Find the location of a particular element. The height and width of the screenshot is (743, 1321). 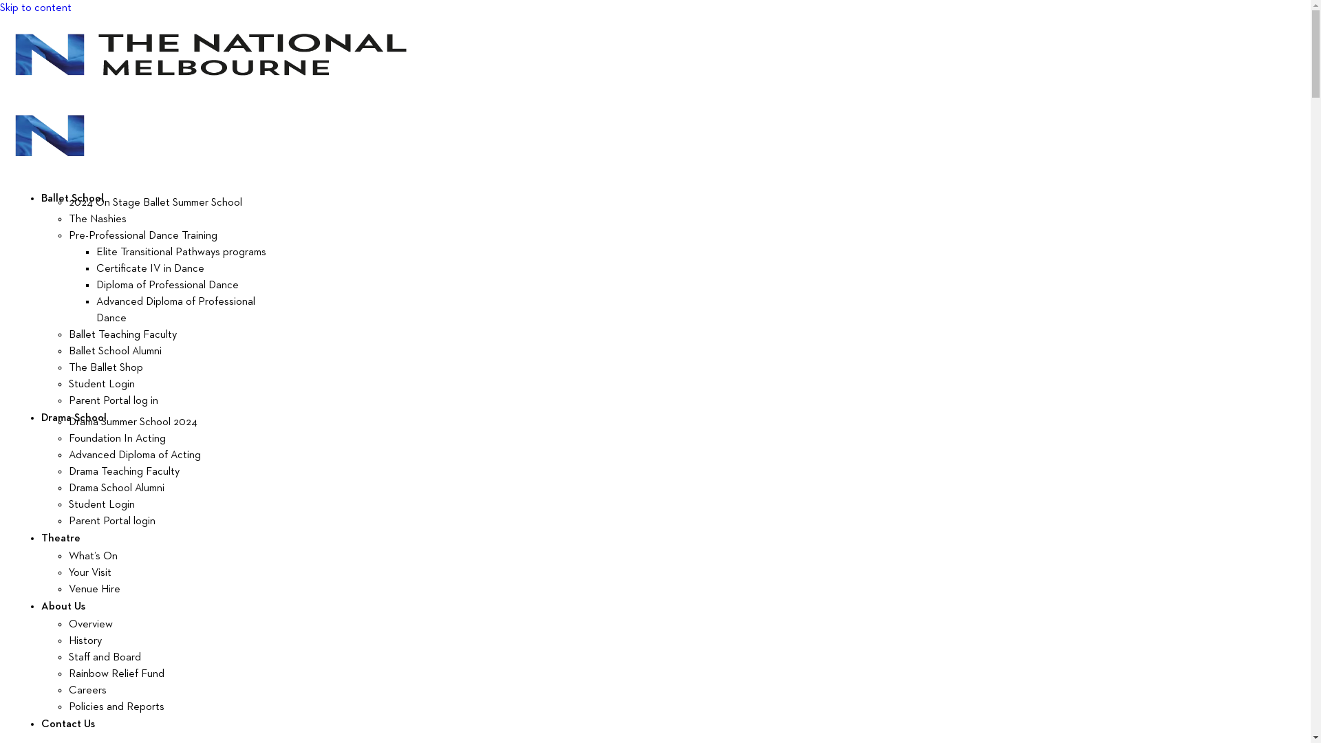

Ballet School Alumni is located at coordinates (116, 352).